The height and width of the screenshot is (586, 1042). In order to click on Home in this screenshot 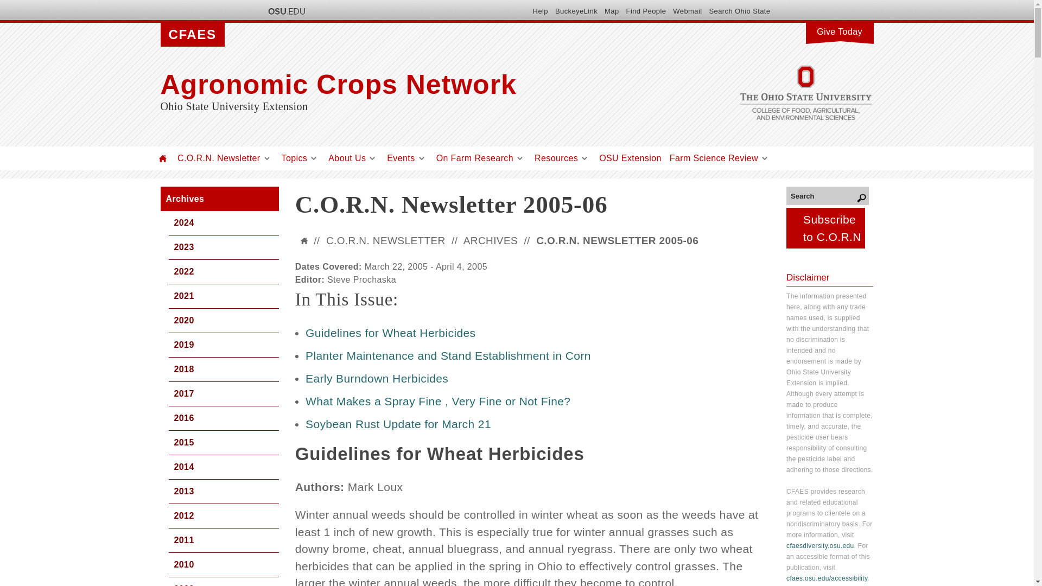, I will do `click(163, 158)`.